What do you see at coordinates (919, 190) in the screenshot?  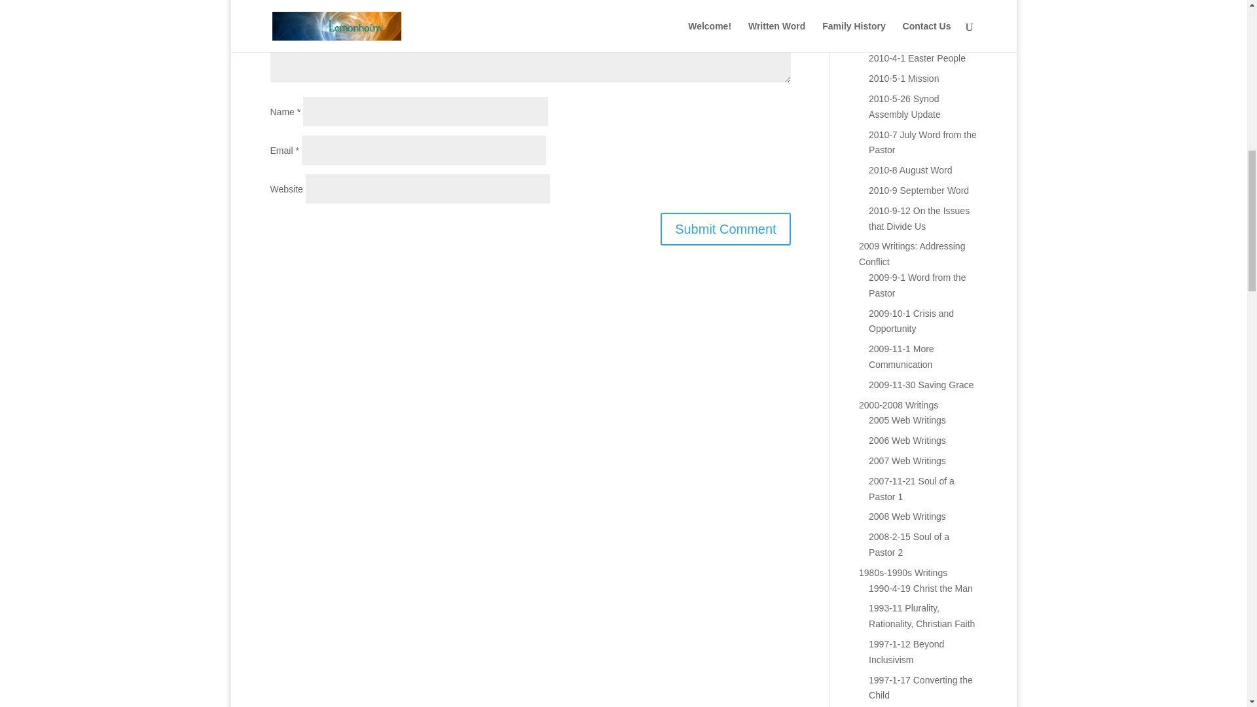 I see `2010-9 September Word` at bounding box center [919, 190].